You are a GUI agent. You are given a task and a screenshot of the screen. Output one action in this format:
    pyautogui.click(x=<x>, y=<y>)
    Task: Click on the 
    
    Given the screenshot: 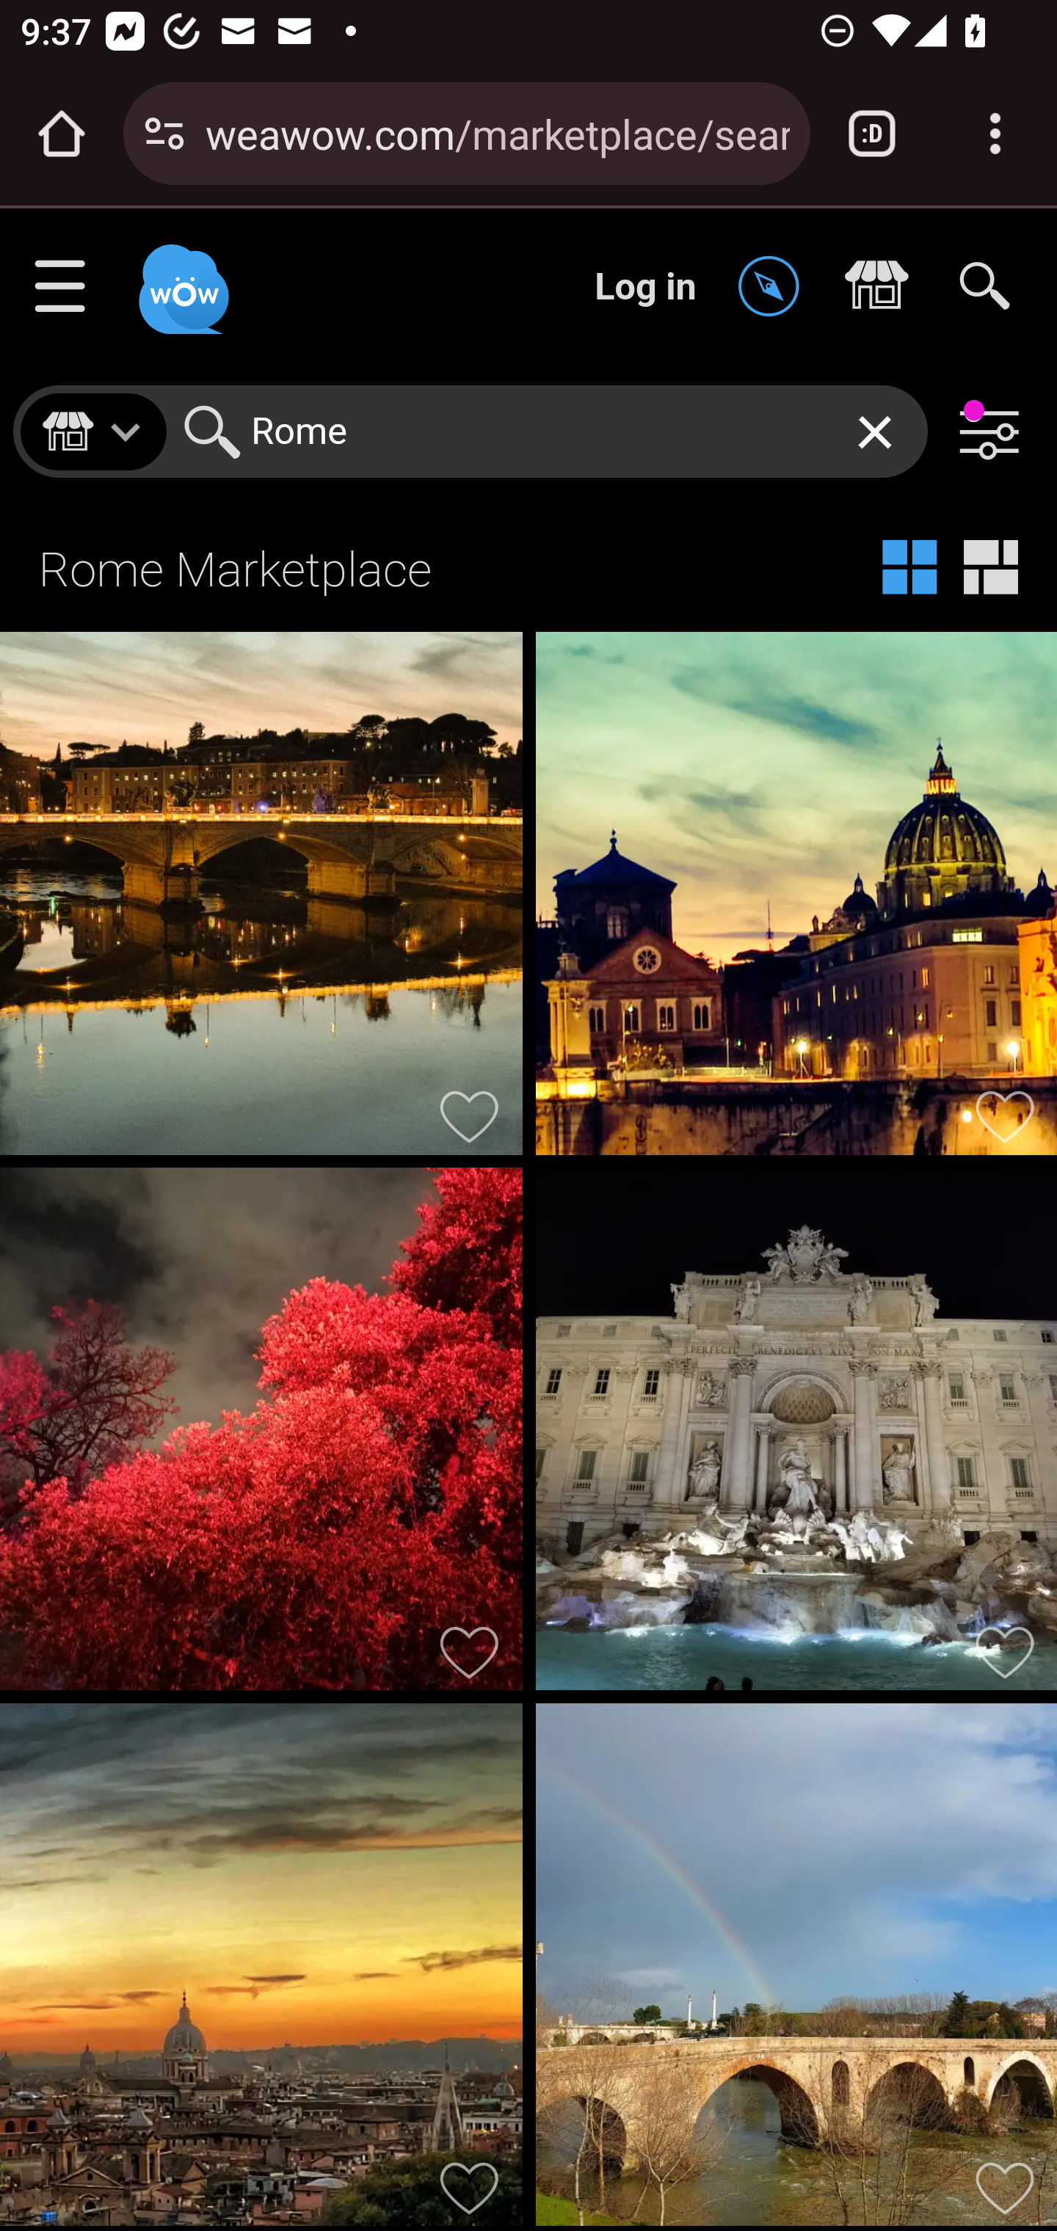 What is the action you would take?
    pyautogui.click(x=776, y=288)
    